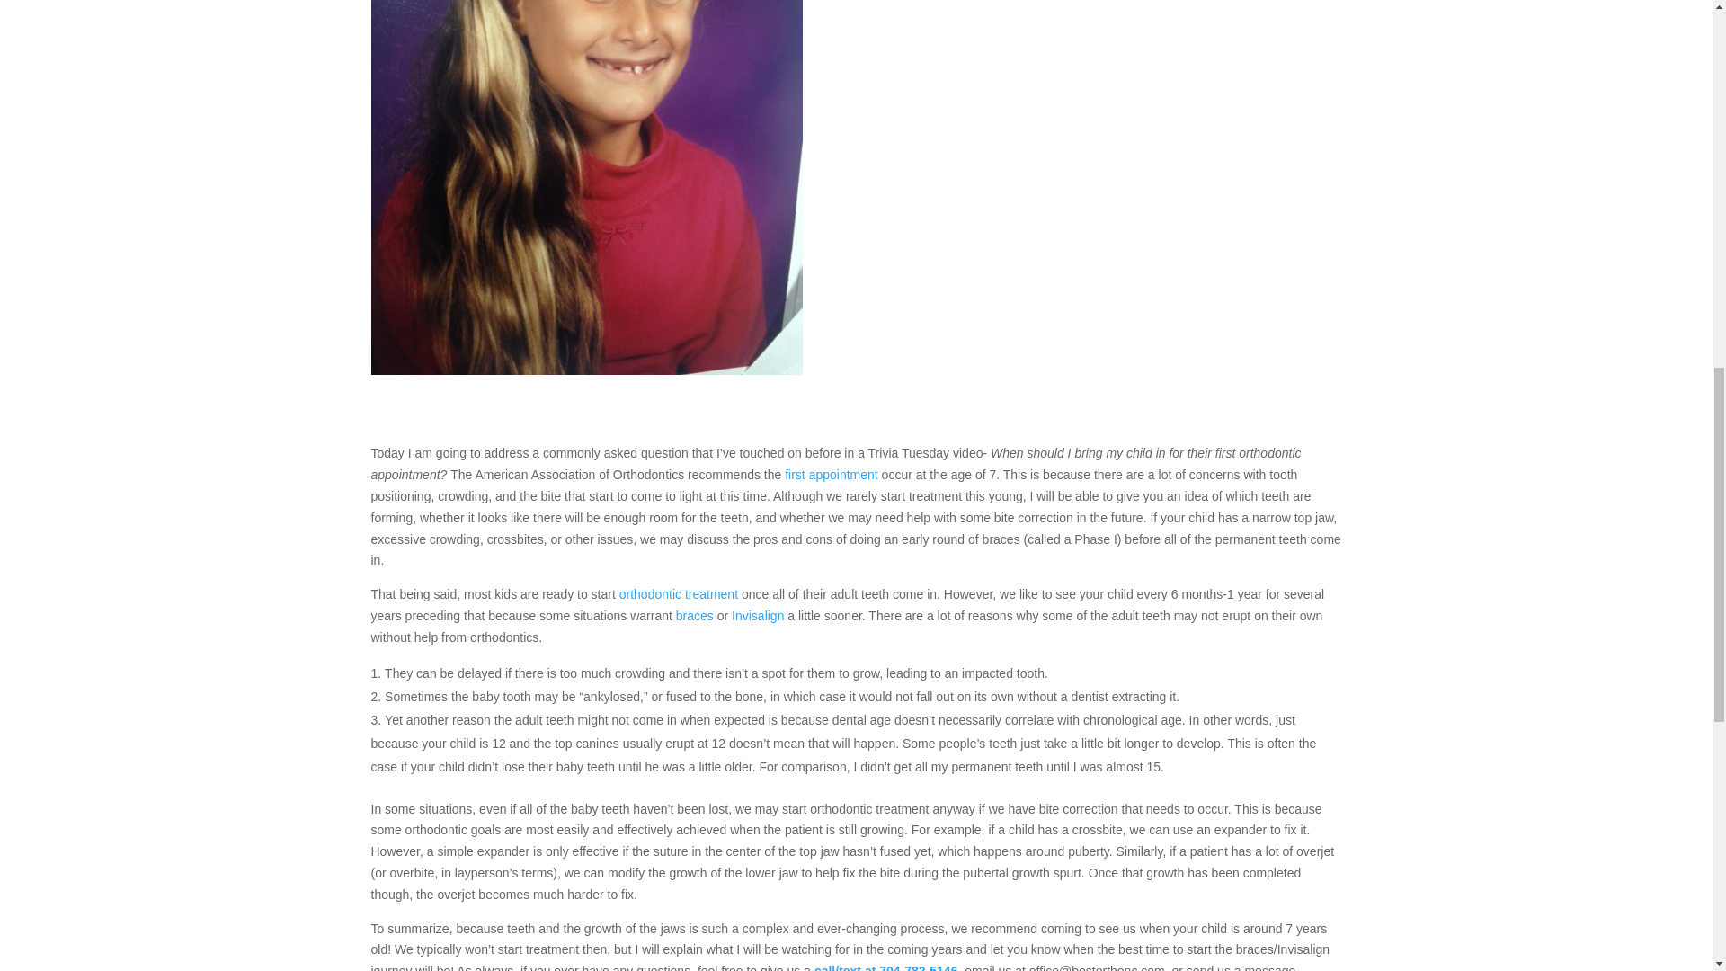 The width and height of the screenshot is (1726, 971). I want to click on first appointment, so click(832, 474).